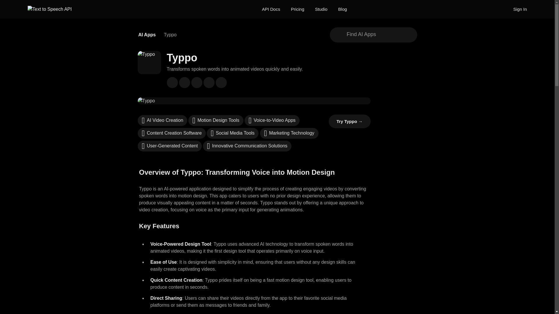 Image resolution: width=559 pixels, height=314 pixels. What do you see at coordinates (221, 83) in the screenshot?
I see `Copy Link` at bounding box center [221, 83].